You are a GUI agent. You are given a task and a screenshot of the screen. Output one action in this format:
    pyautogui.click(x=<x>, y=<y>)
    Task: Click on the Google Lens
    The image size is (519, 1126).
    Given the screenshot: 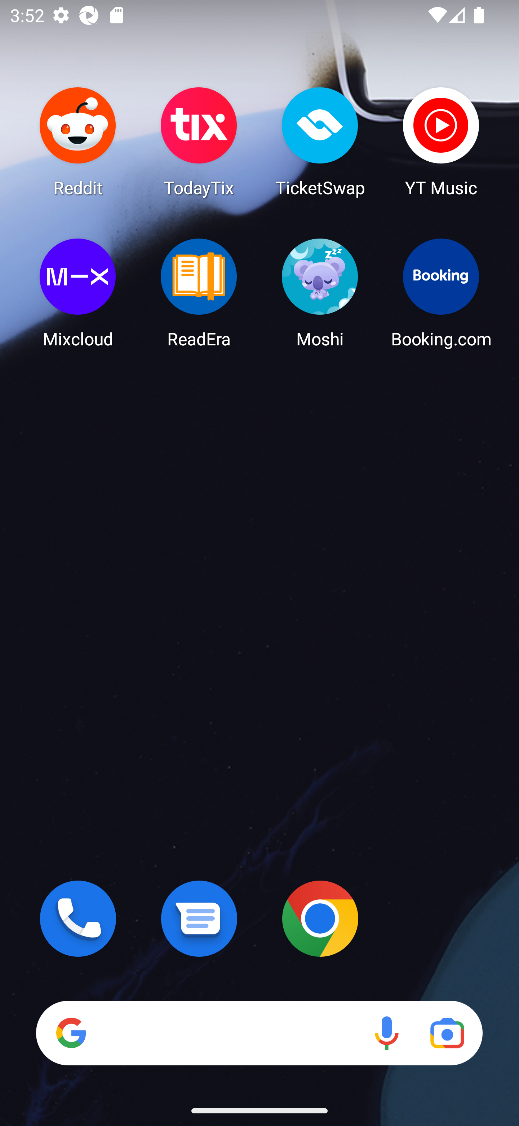 What is the action you would take?
    pyautogui.click(x=447, y=1033)
    